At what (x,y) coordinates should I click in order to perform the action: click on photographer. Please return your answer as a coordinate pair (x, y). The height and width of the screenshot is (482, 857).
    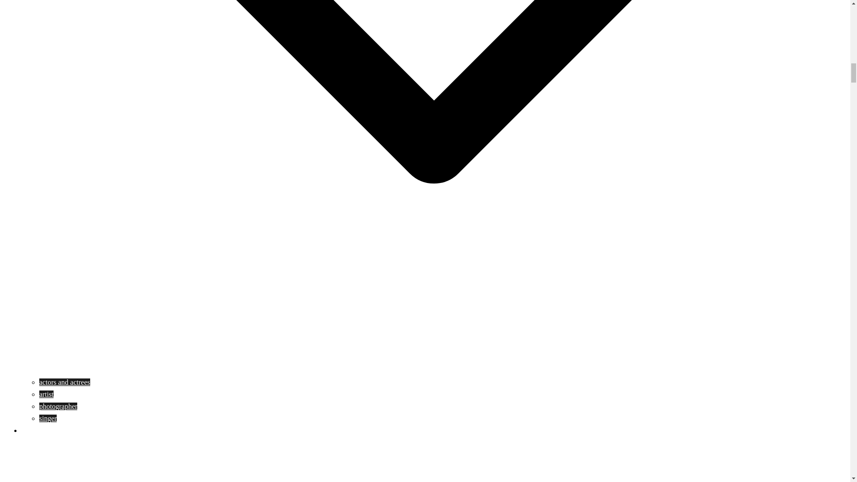
    Looking at the image, I should click on (58, 406).